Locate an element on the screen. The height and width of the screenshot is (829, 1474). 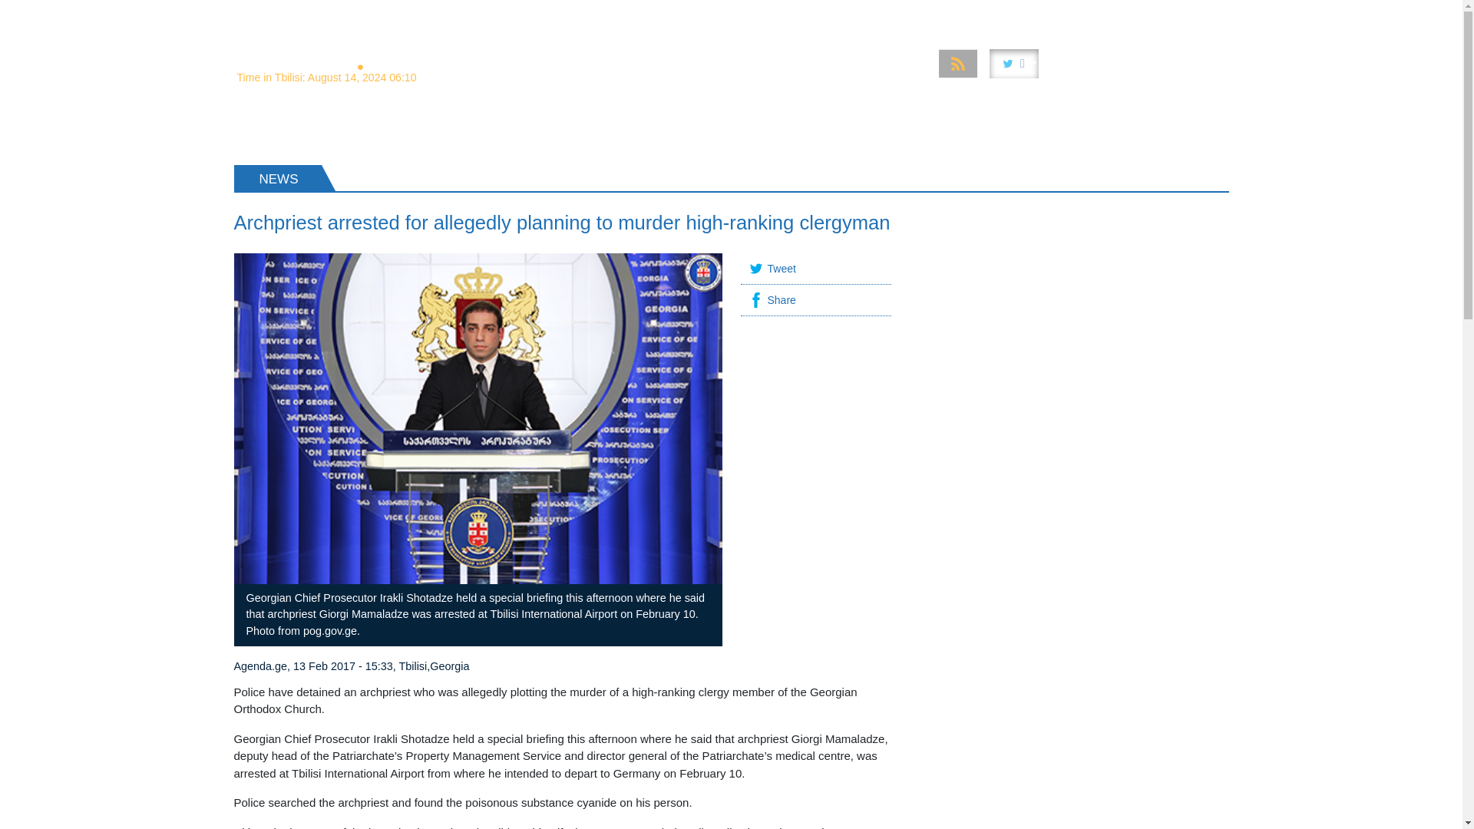
Analysis is located at coordinates (578, 14).